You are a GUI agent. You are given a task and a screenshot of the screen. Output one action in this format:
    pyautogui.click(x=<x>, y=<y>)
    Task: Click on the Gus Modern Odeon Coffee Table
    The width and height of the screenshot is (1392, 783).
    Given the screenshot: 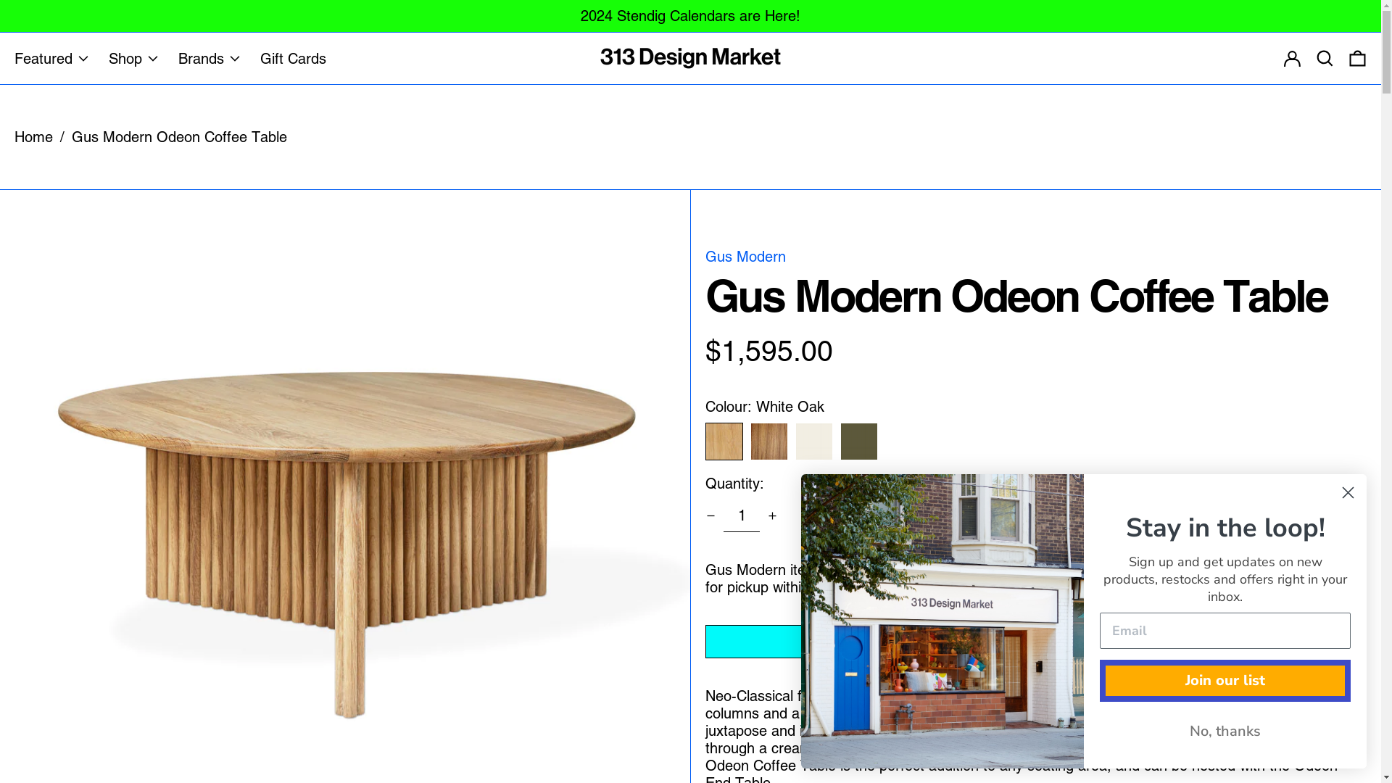 What is the action you would take?
    pyautogui.click(x=180, y=137)
    